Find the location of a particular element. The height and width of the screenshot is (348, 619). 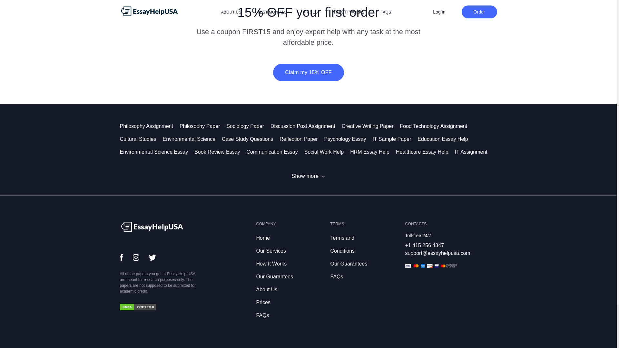

Discussion Post Assignment is located at coordinates (306, 126).